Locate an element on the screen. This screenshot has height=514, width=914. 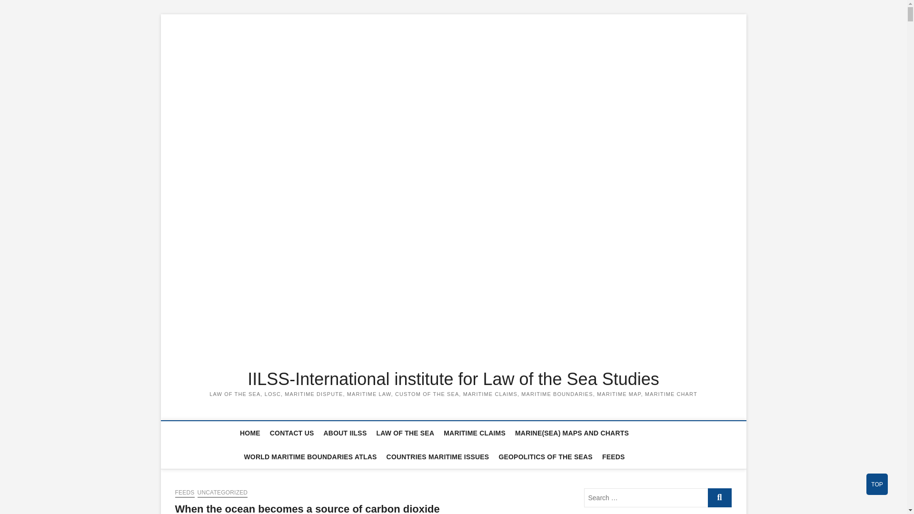
IILSS-International institute for Law of the Sea Studies is located at coordinates (454, 379).